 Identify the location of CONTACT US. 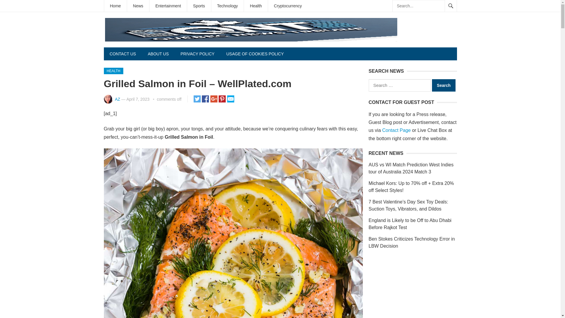
(122, 54).